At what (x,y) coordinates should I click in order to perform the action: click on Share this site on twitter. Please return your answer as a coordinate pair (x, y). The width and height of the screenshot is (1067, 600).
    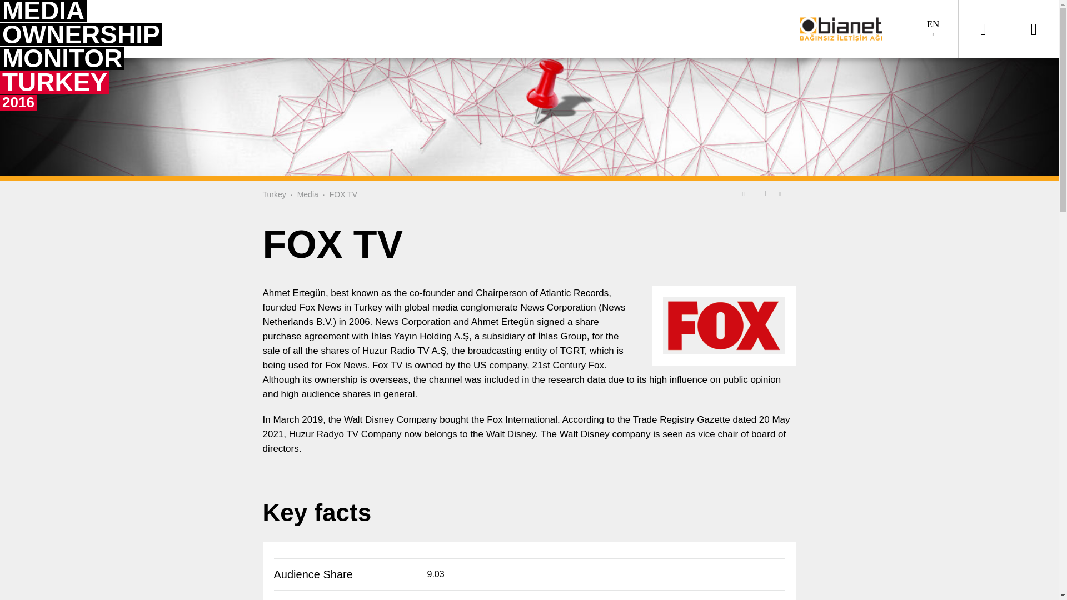
    Looking at the image, I should click on (746, 193).